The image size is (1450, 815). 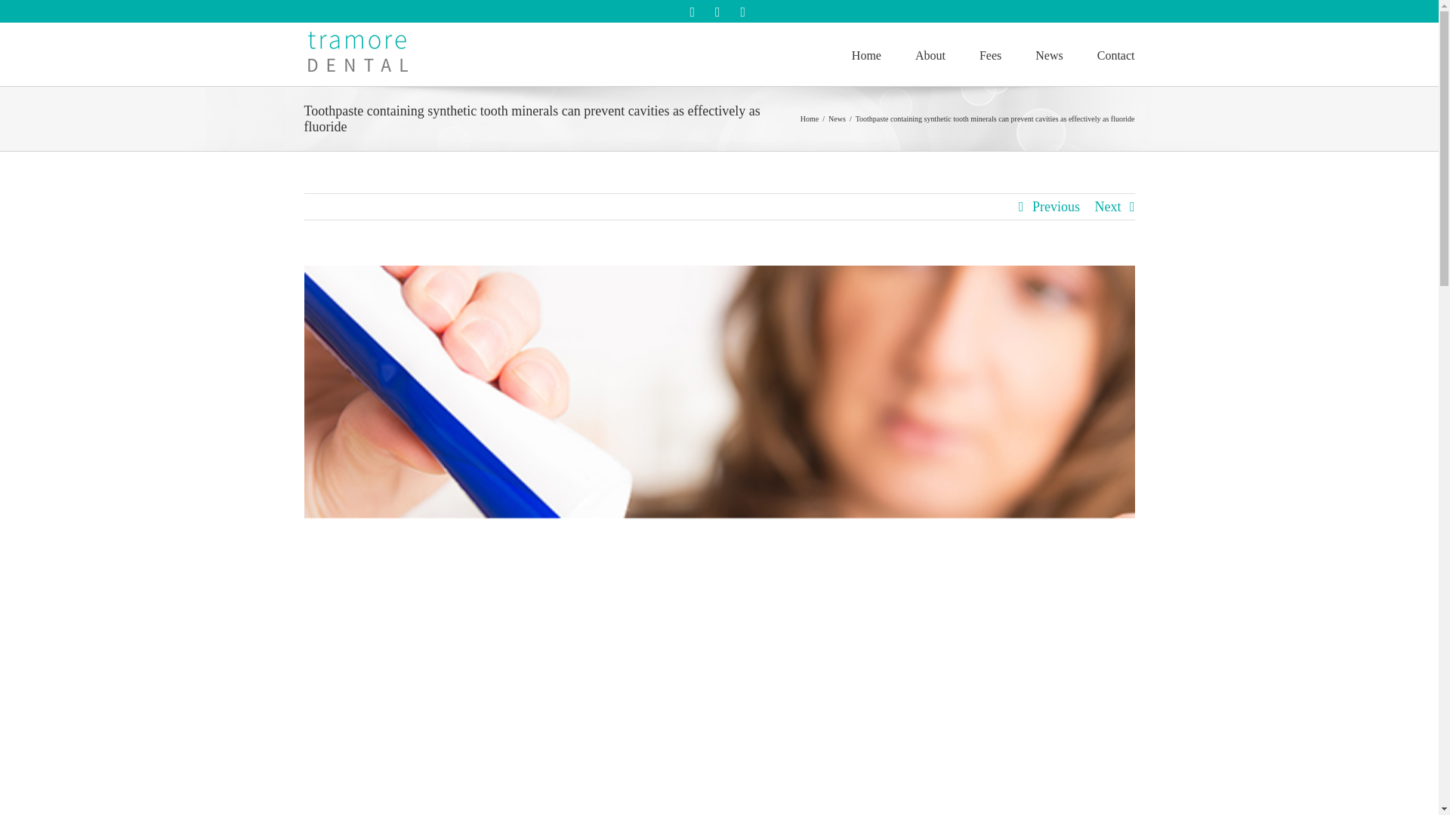 What do you see at coordinates (810, 119) in the screenshot?
I see `Home` at bounding box center [810, 119].